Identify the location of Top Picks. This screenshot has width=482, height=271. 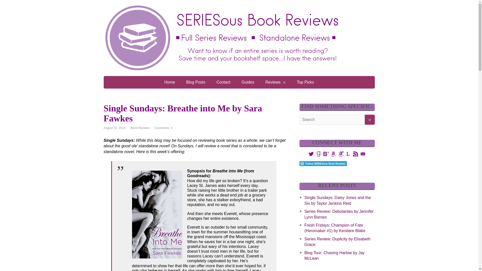
(305, 82).